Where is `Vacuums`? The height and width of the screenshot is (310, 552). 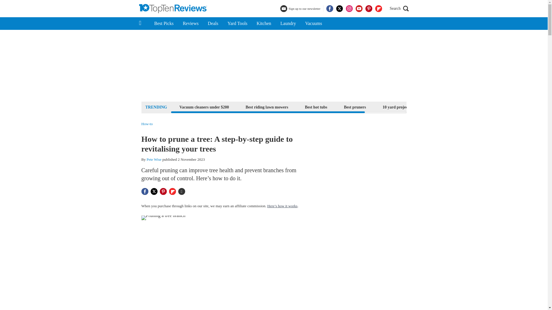
Vacuums is located at coordinates (313, 24).